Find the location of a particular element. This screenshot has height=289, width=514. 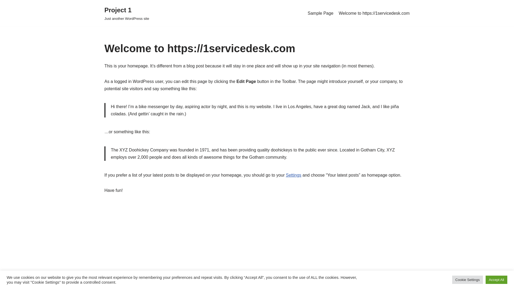

Settings is located at coordinates (294, 175).